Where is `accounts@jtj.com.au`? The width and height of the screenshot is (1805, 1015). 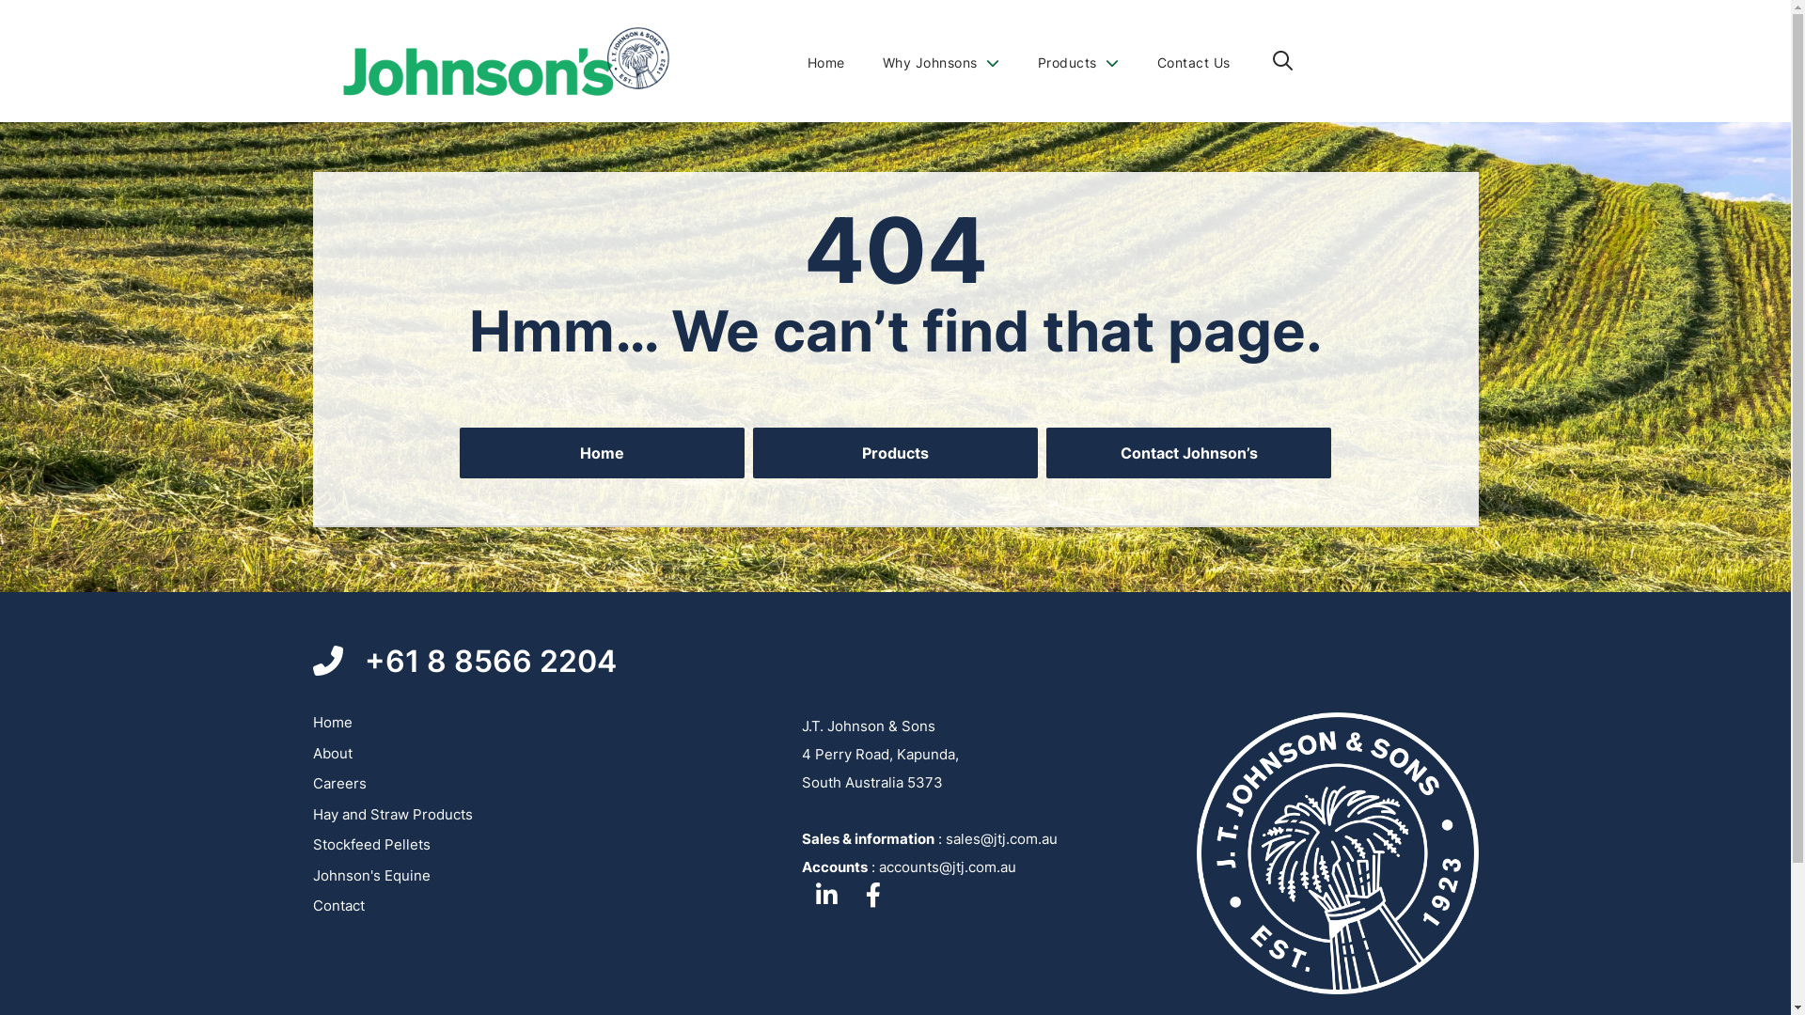
accounts@jtj.com.au is located at coordinates (947, 867).